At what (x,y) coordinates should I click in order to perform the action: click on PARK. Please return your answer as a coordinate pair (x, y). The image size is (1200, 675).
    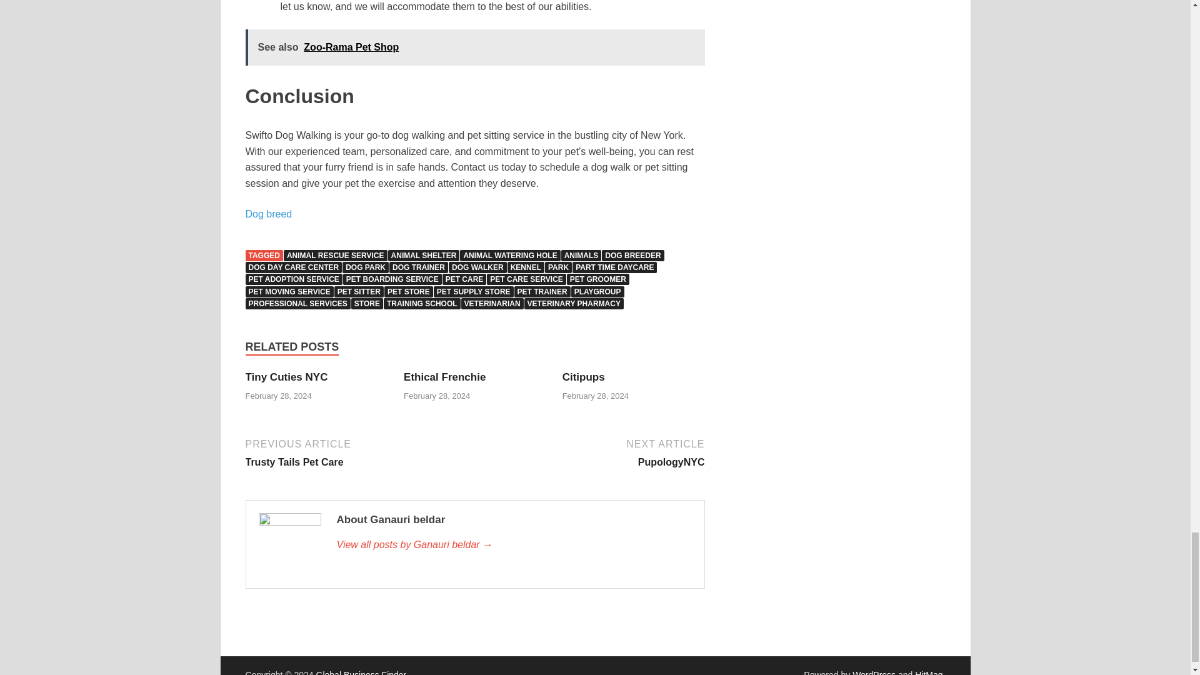
    Looking at the image, I should click on (558, 267).